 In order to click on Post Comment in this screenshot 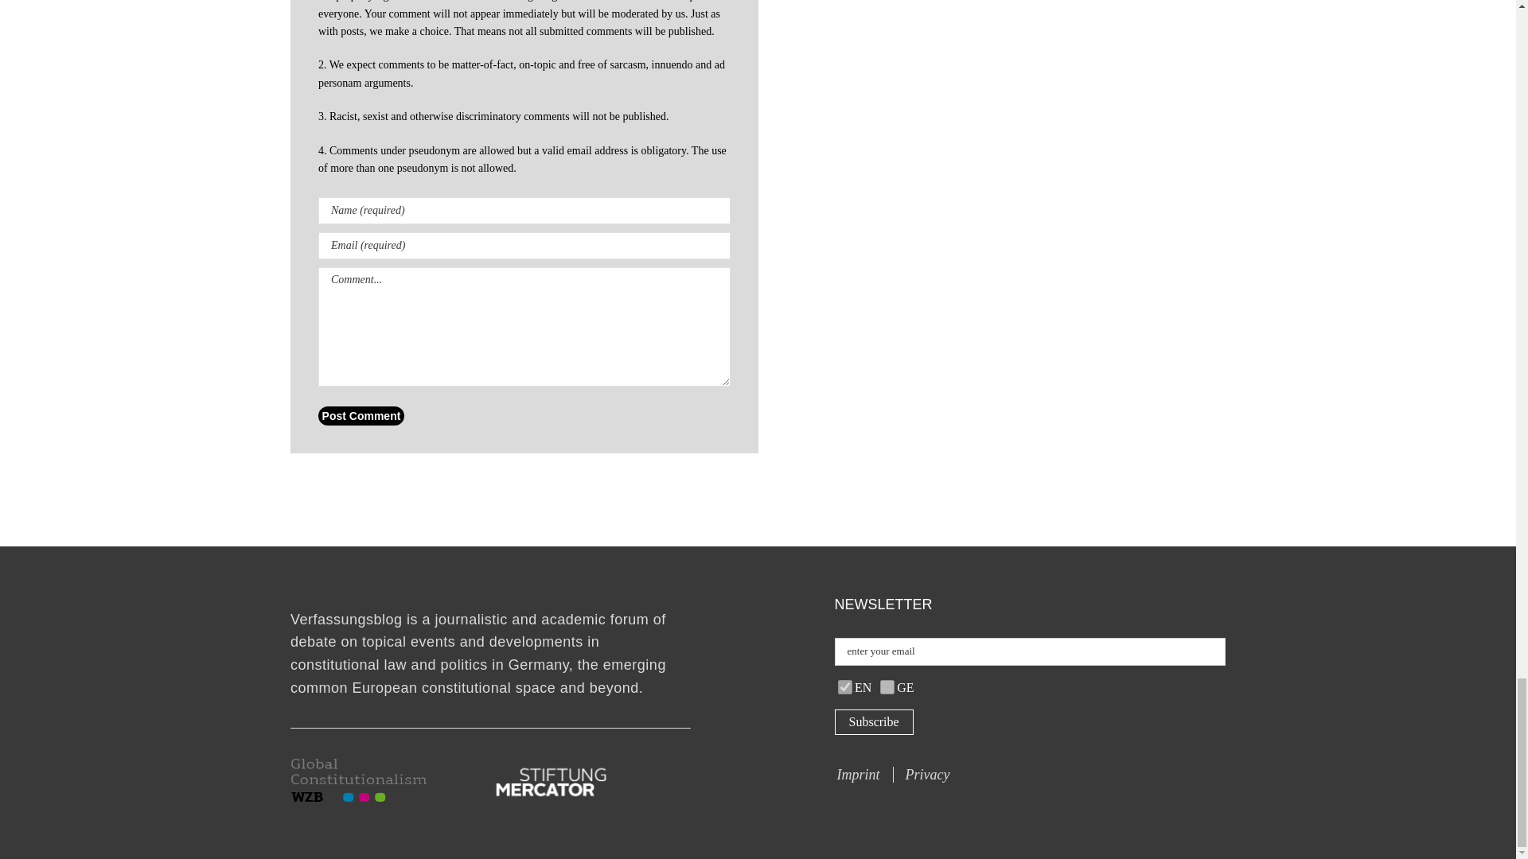, I will do `click(361, 415)`.